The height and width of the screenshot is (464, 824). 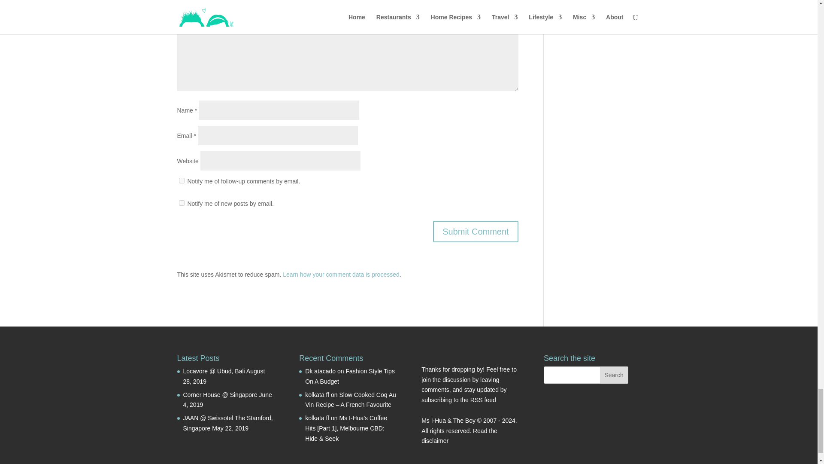 I want to click on Submit Comment, so click(x=476, y=231).